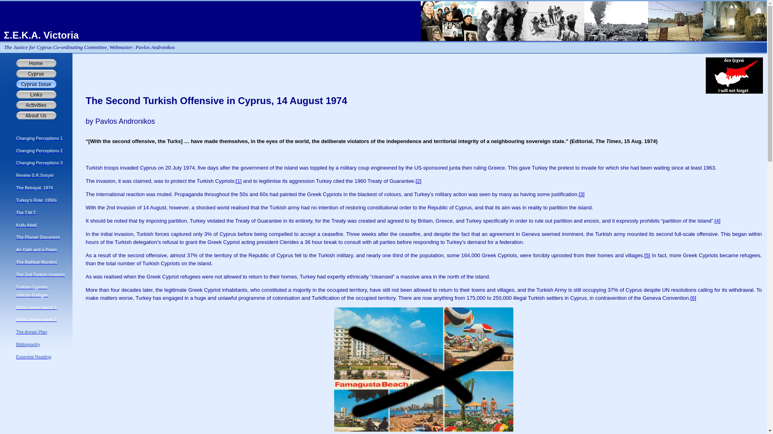 The height and width of the screenshot is (434, 773). Describe the element at coordinates (40, 274) in the screenshot. I see `The 2nd Turkish Invasion` at that location.